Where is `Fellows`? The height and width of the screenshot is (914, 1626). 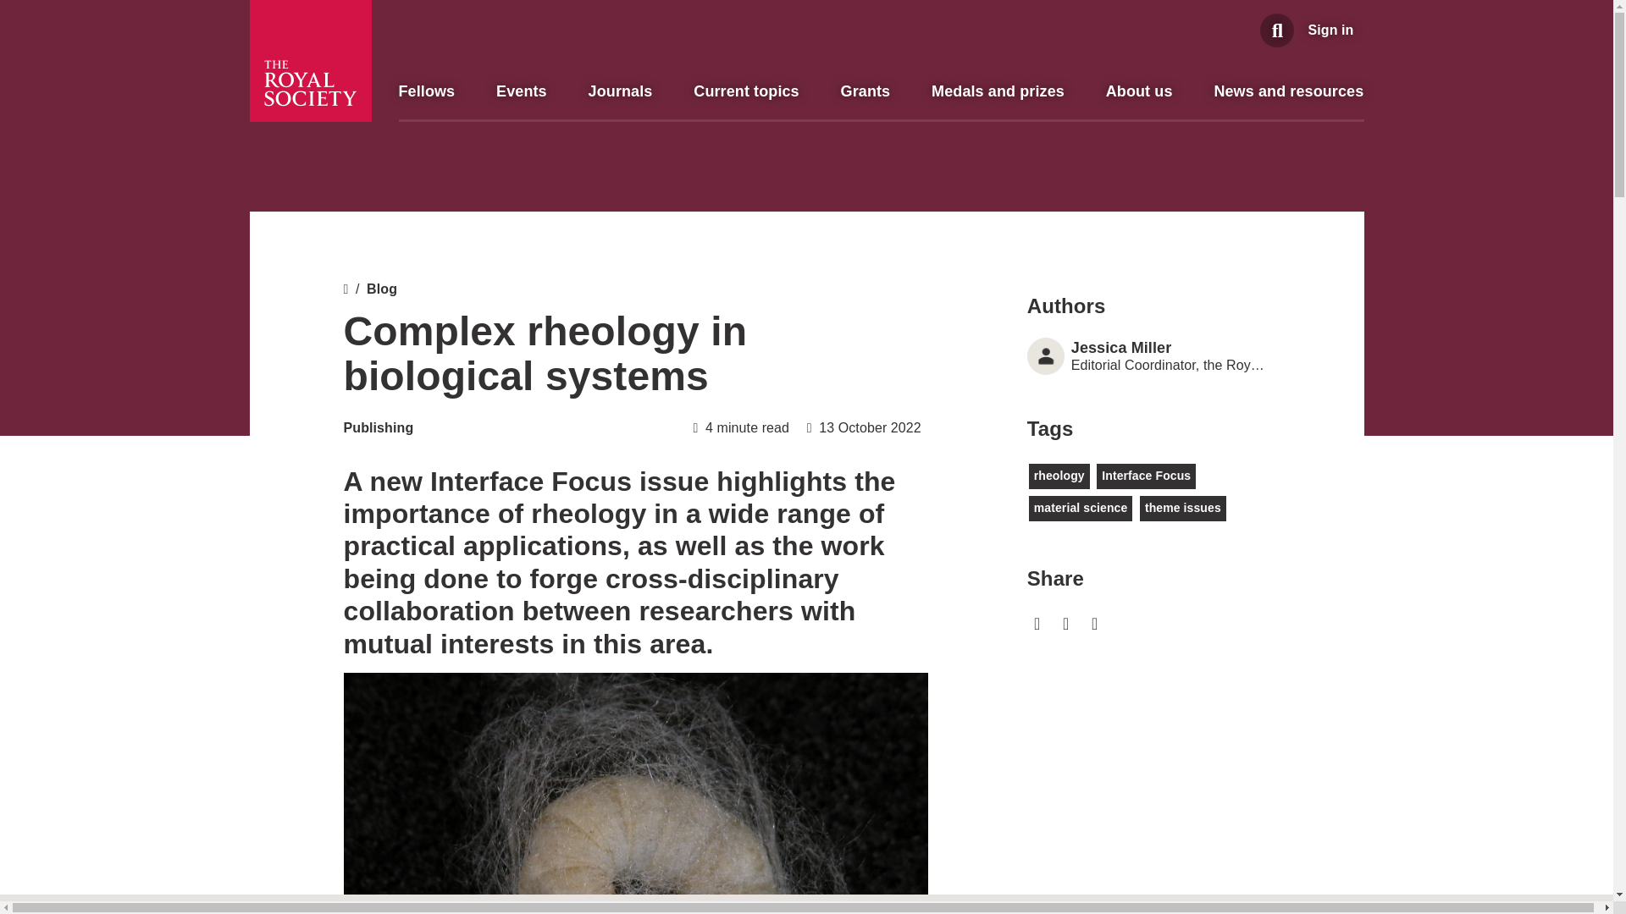
Fellows is located at coordinates (427, 91).